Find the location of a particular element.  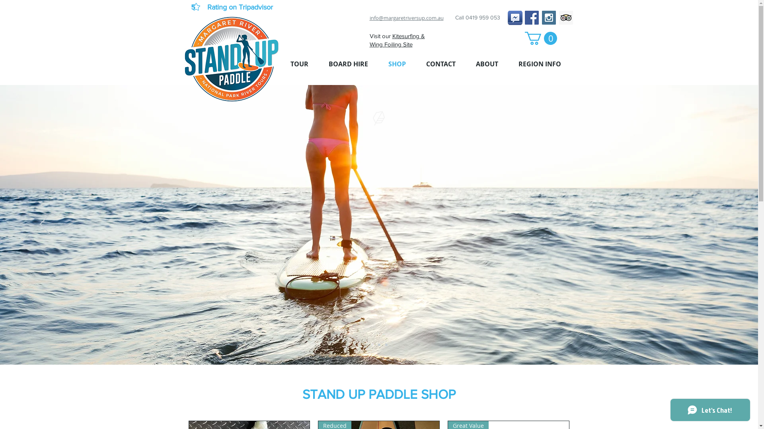

info@margaretriversup.com.au is located at coordinates (406, 18).